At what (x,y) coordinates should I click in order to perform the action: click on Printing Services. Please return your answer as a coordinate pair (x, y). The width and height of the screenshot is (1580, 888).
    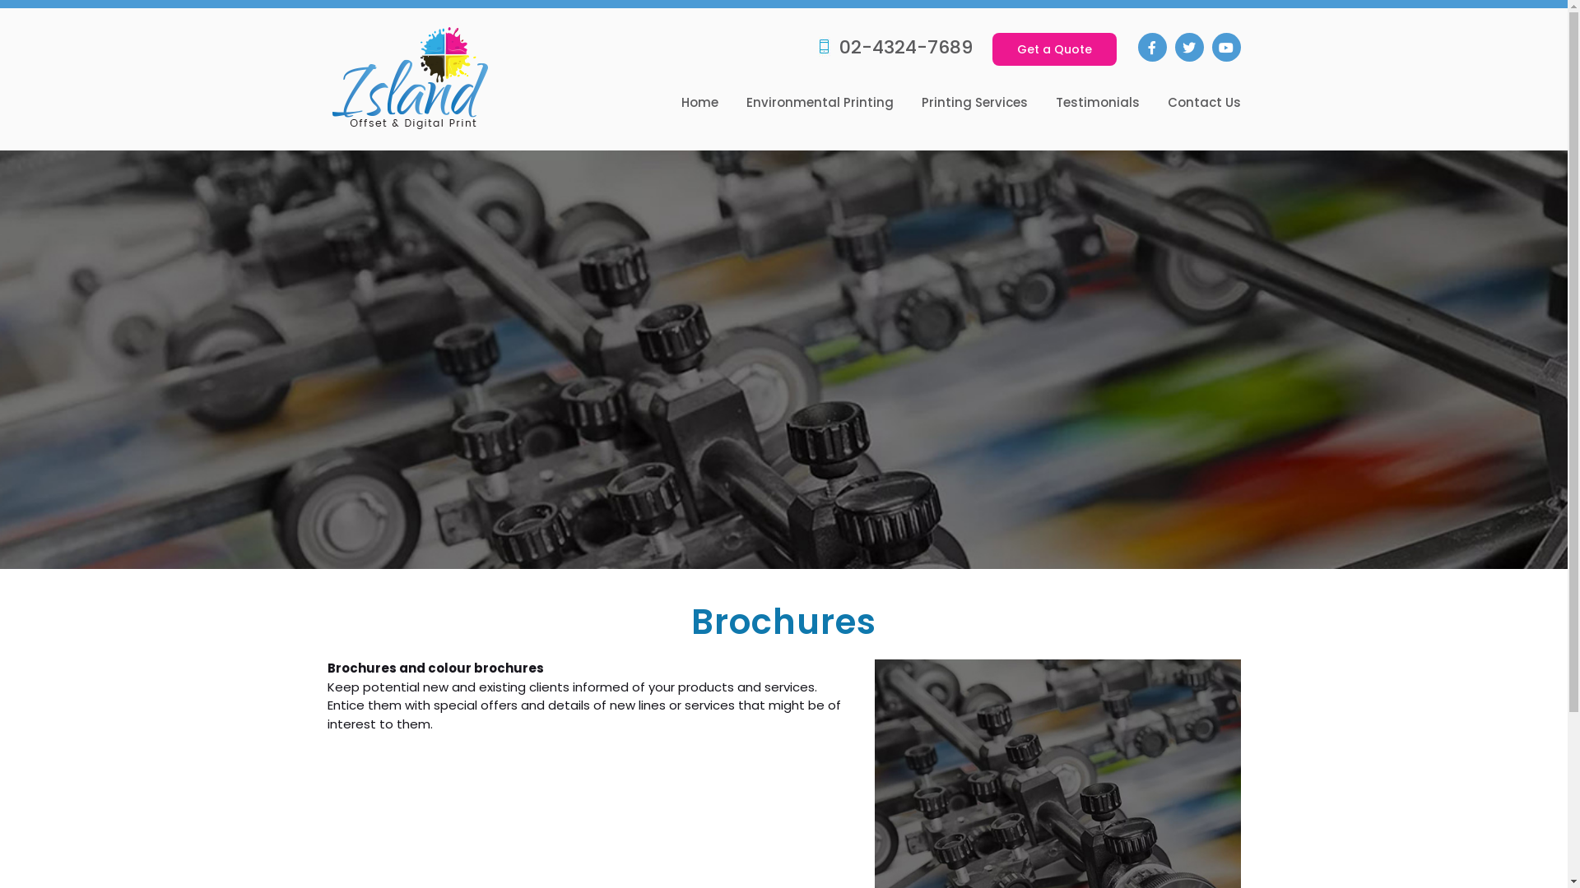
    Looking at the image, I should click on (974, 104).